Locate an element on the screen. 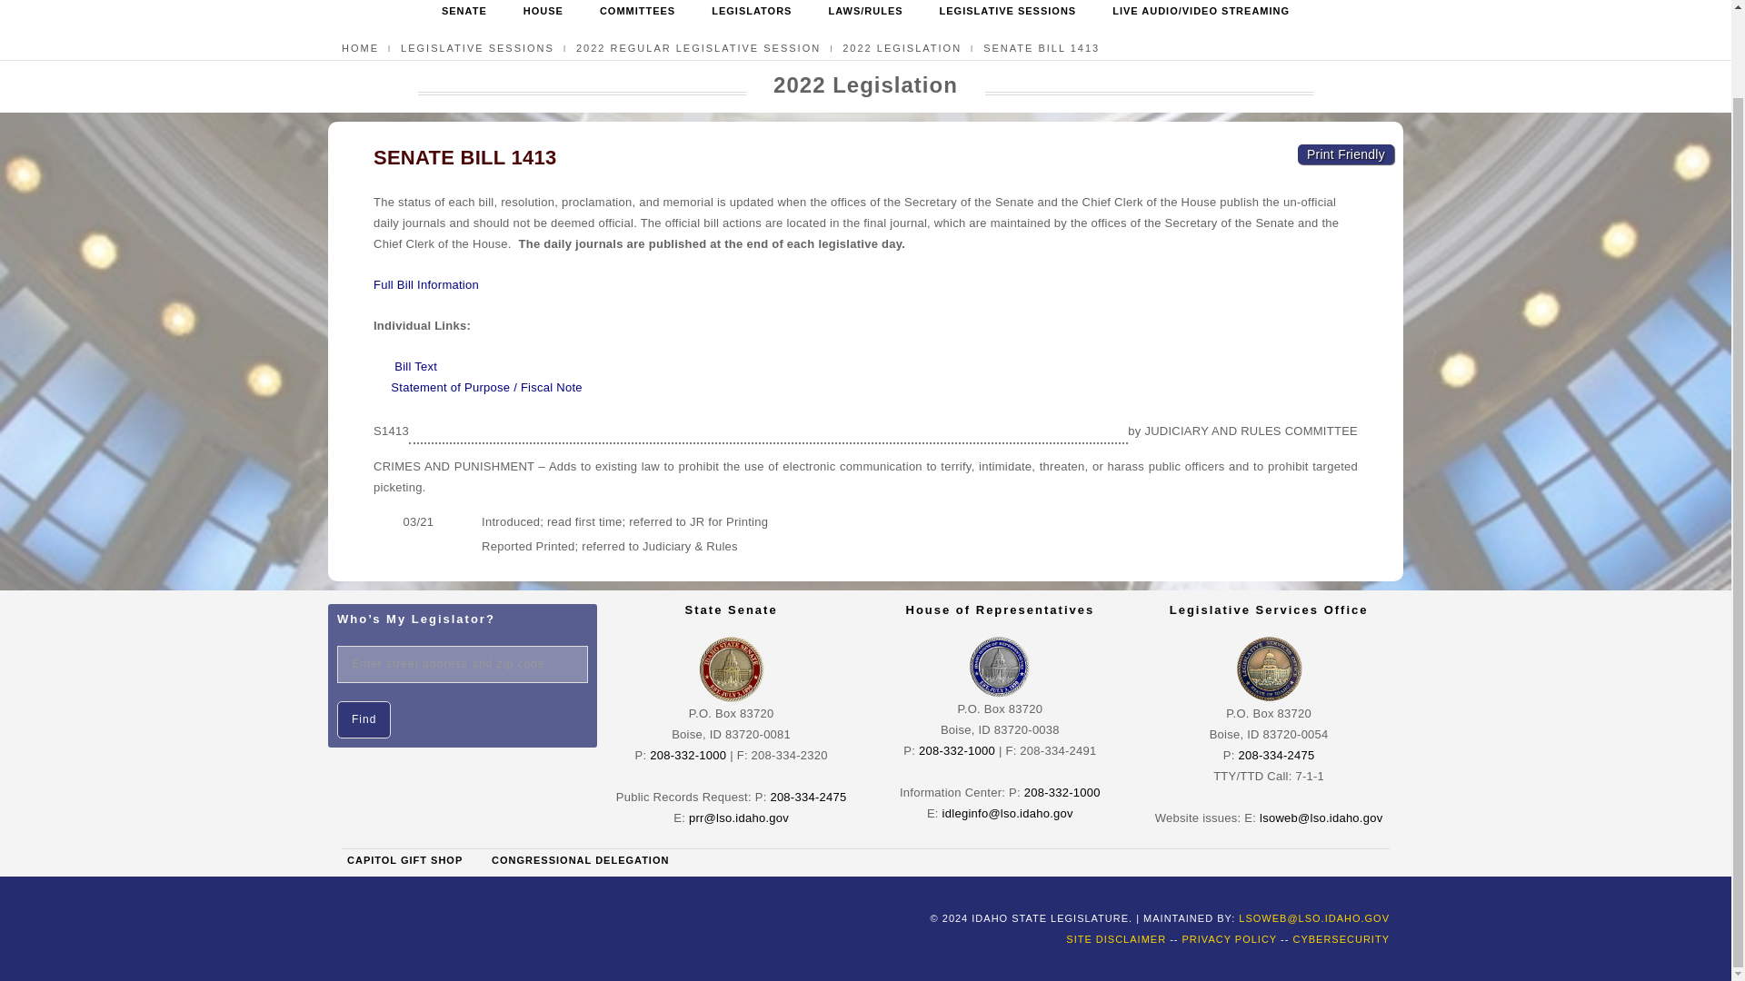 This screenshot has width=1745, height=981. Browse to: Home is located at coordinates (360, 48).